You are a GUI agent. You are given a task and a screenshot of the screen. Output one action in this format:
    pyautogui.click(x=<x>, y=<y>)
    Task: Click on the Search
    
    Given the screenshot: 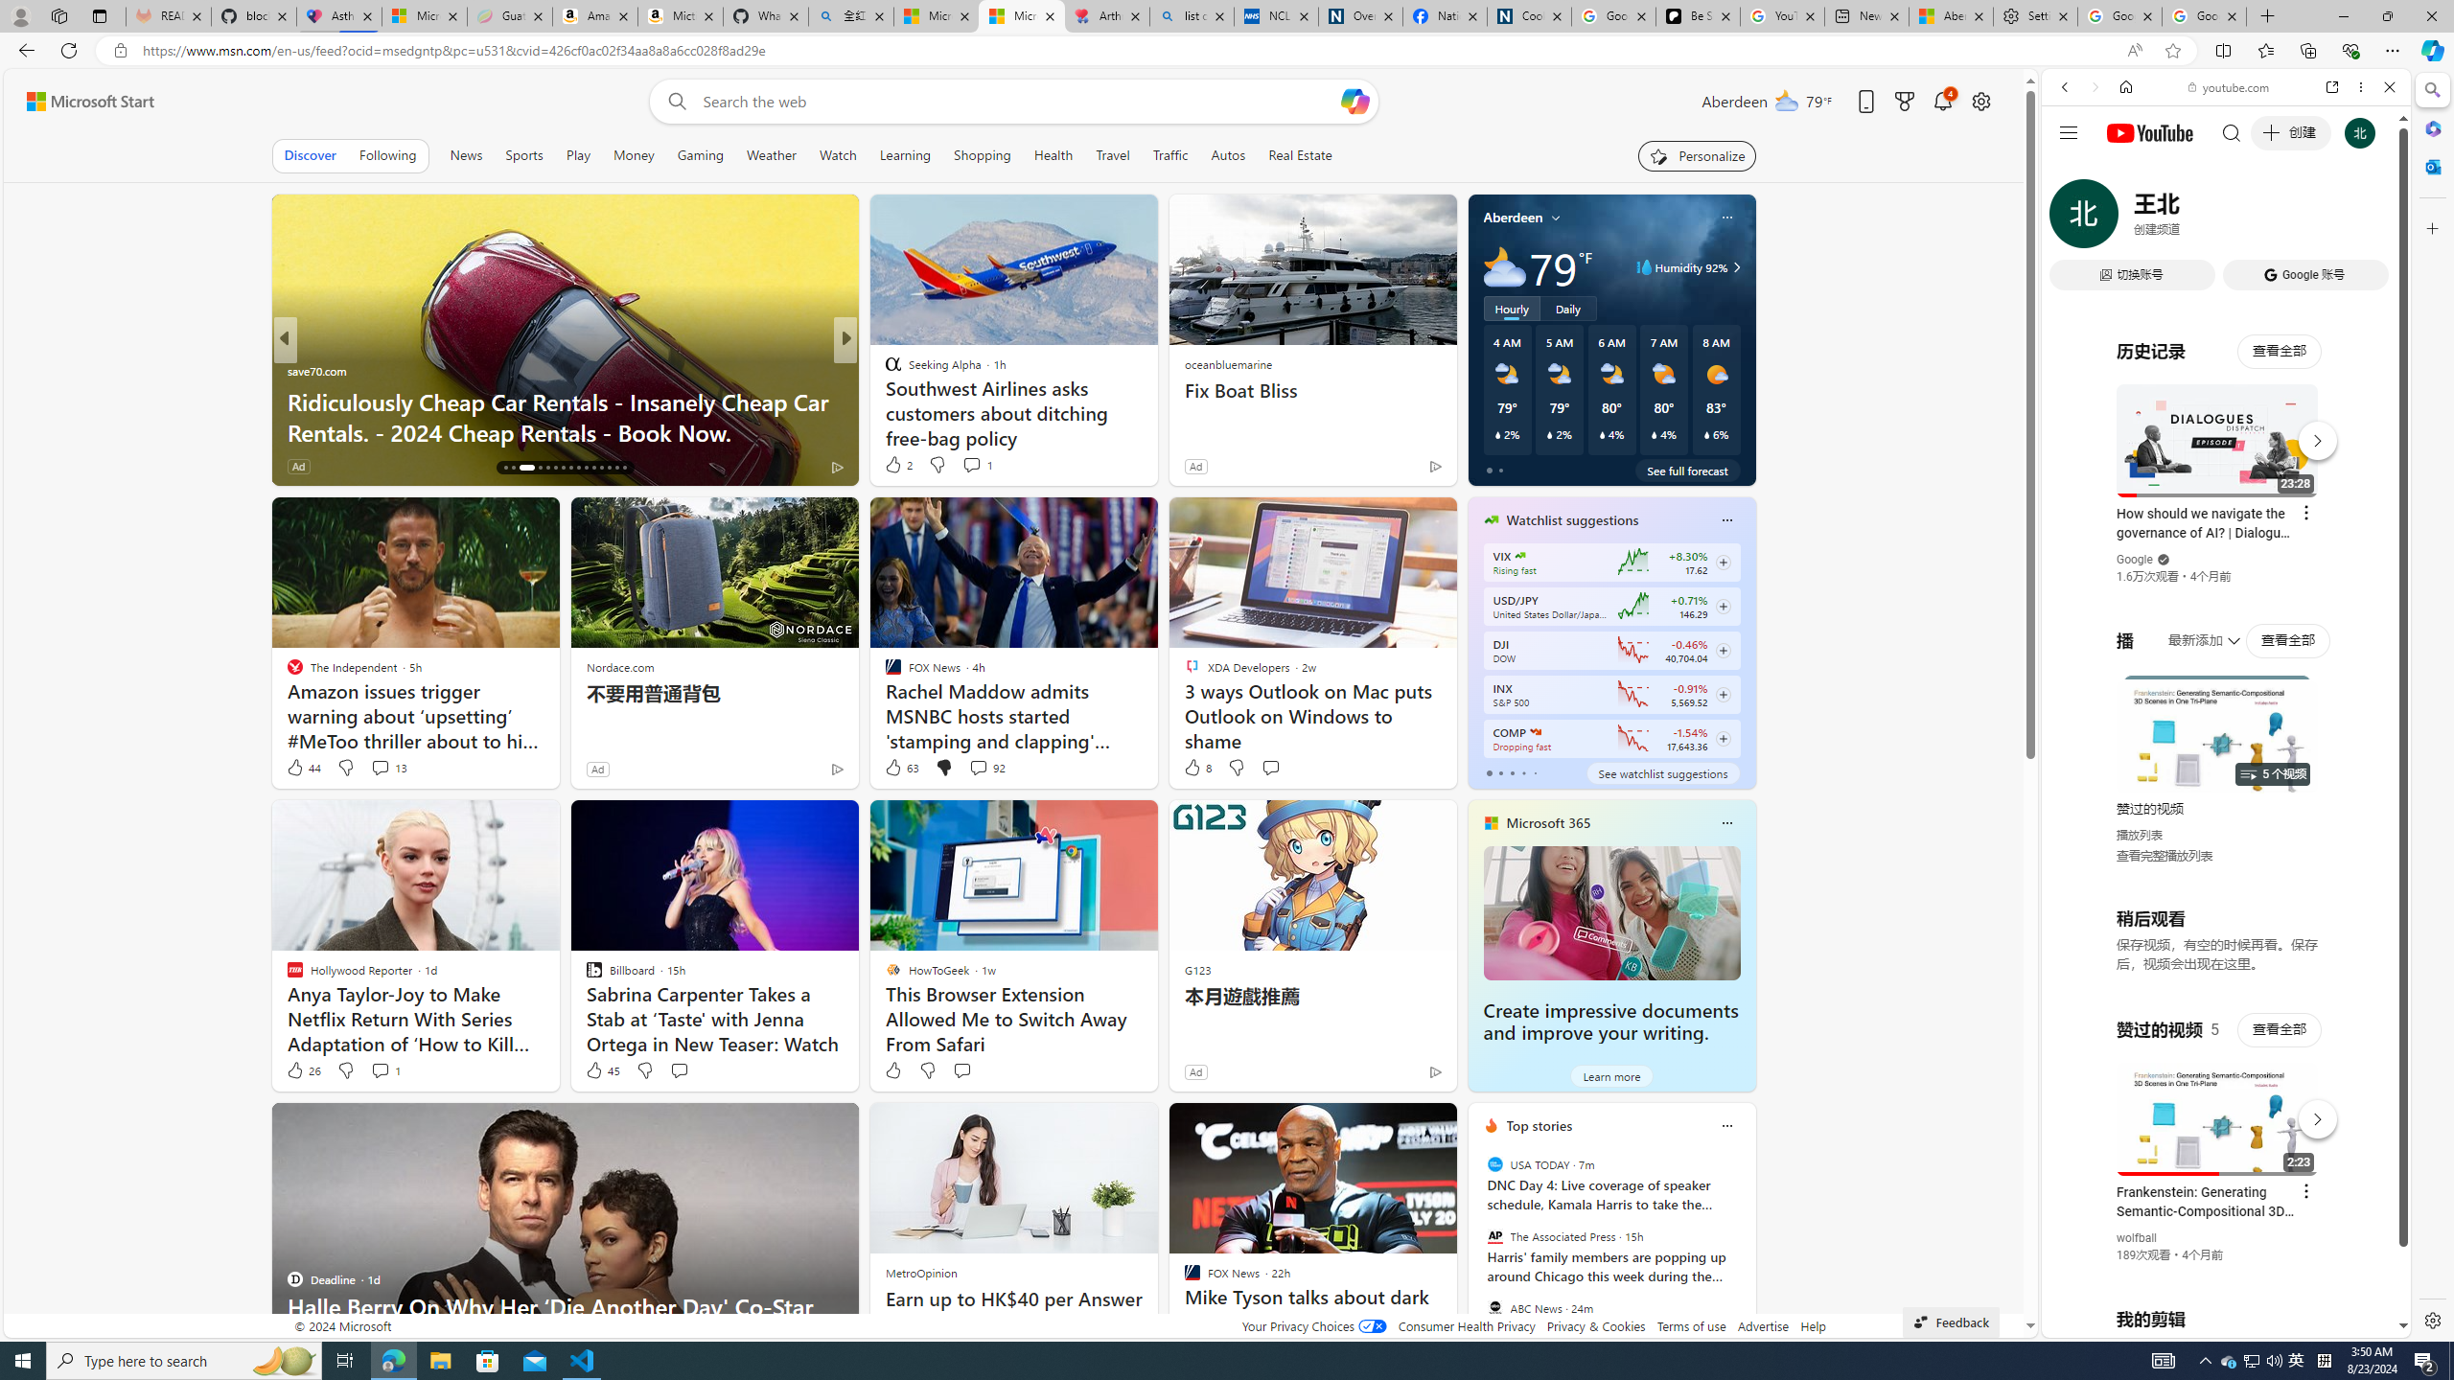 What is the action you would take?
    pyautogui.click(x=2431, y=90)
    